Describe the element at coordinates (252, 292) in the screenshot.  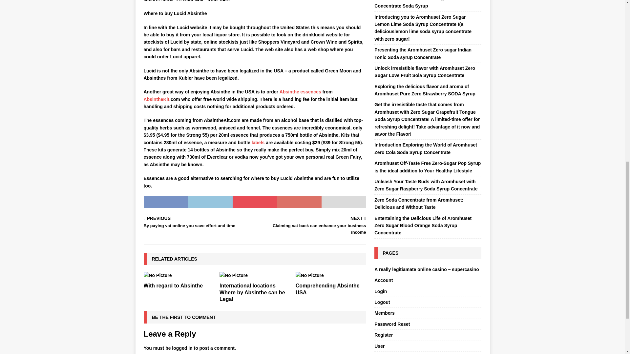
I see `Comprehending Absinthe USA` at that location.